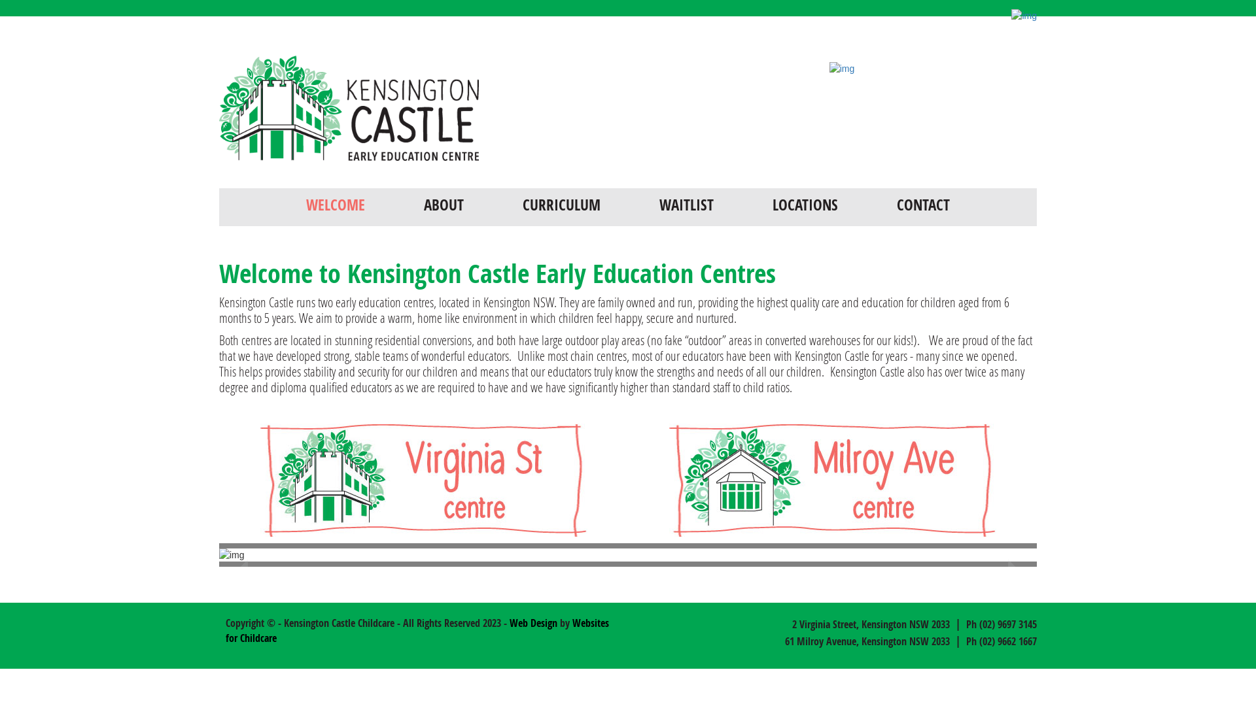 The width and height of the screenshot is (1256, 706). Describe the element at coordinates (805, 205) in the screenshot. I see `LOCATIONS` at that location.